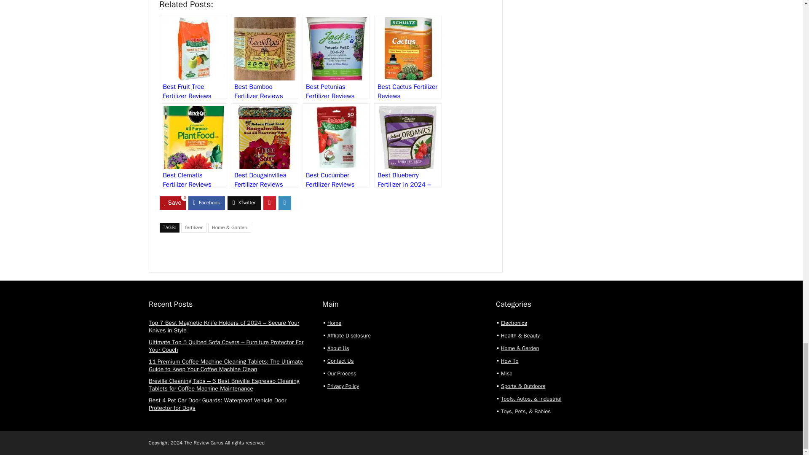  Describe the element at coordinates (336, 145) in the screenshot. I see `Best Cucumber Fertilizer Reviews` at that location.